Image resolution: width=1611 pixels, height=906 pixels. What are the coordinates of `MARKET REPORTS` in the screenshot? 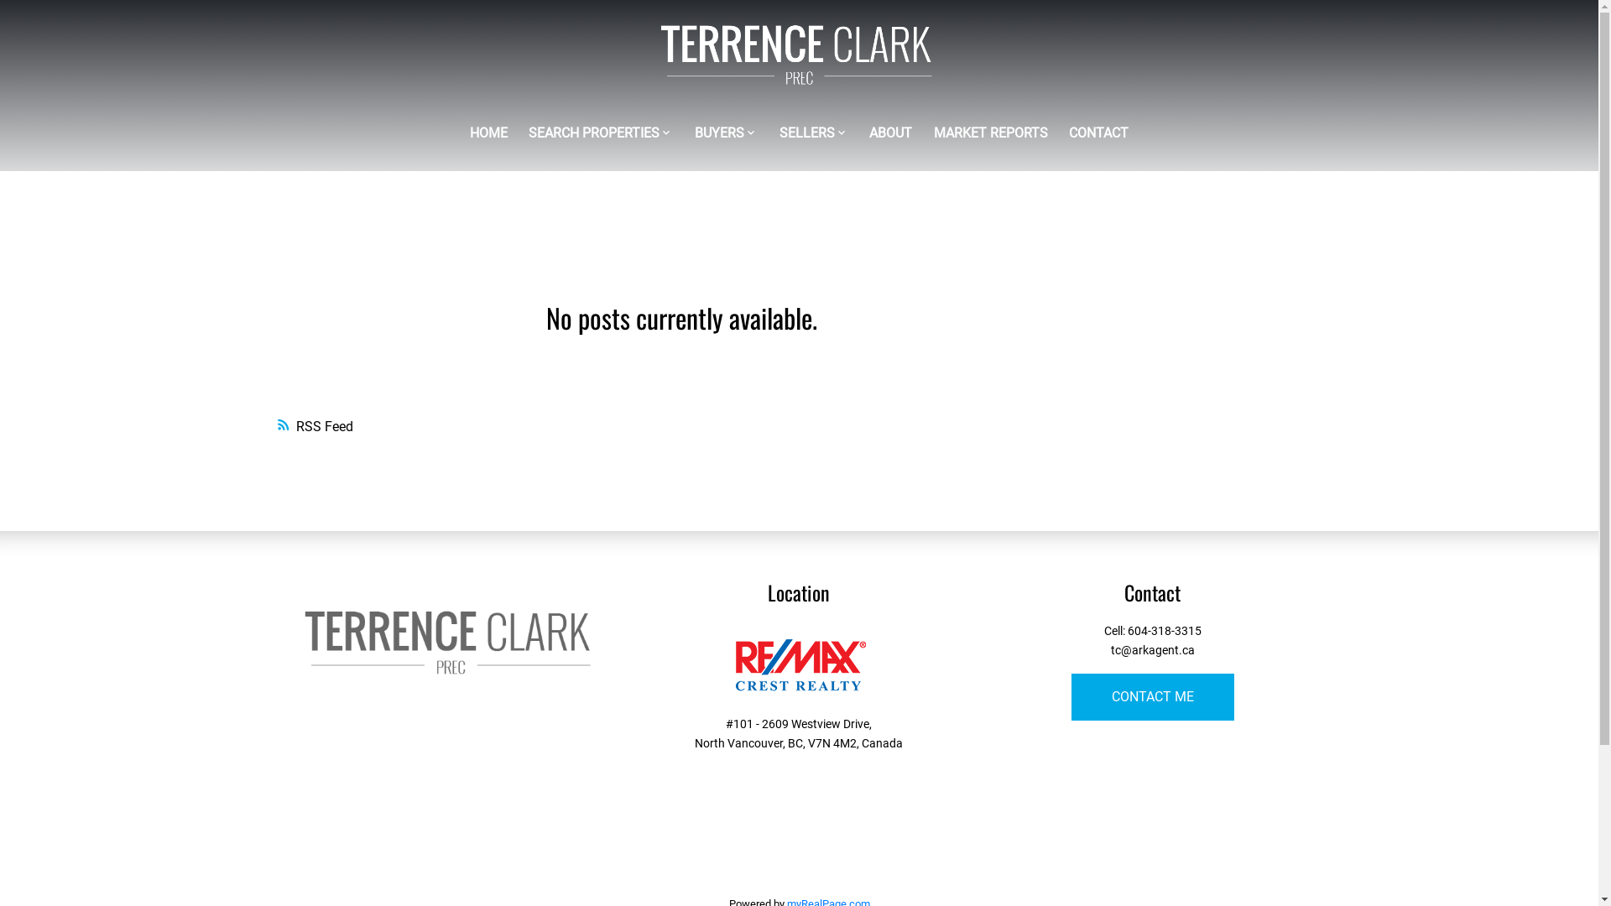 It's located at (991, 134).